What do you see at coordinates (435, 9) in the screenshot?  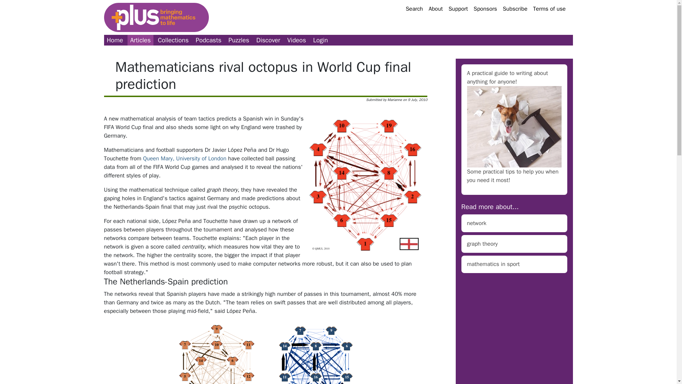 I see `About` at bounding box center [435, 9].